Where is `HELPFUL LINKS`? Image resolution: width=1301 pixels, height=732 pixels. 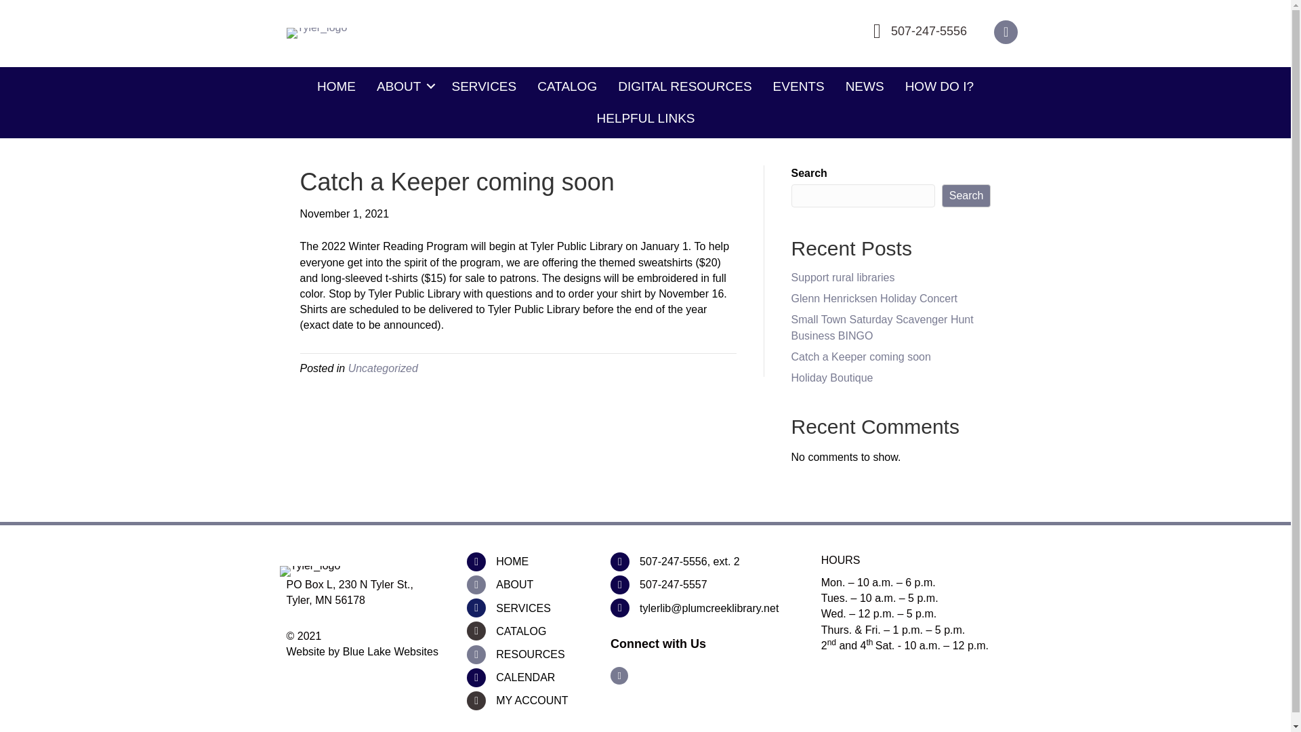 HELPFUL LINKS is located at coordinates (645, 118).